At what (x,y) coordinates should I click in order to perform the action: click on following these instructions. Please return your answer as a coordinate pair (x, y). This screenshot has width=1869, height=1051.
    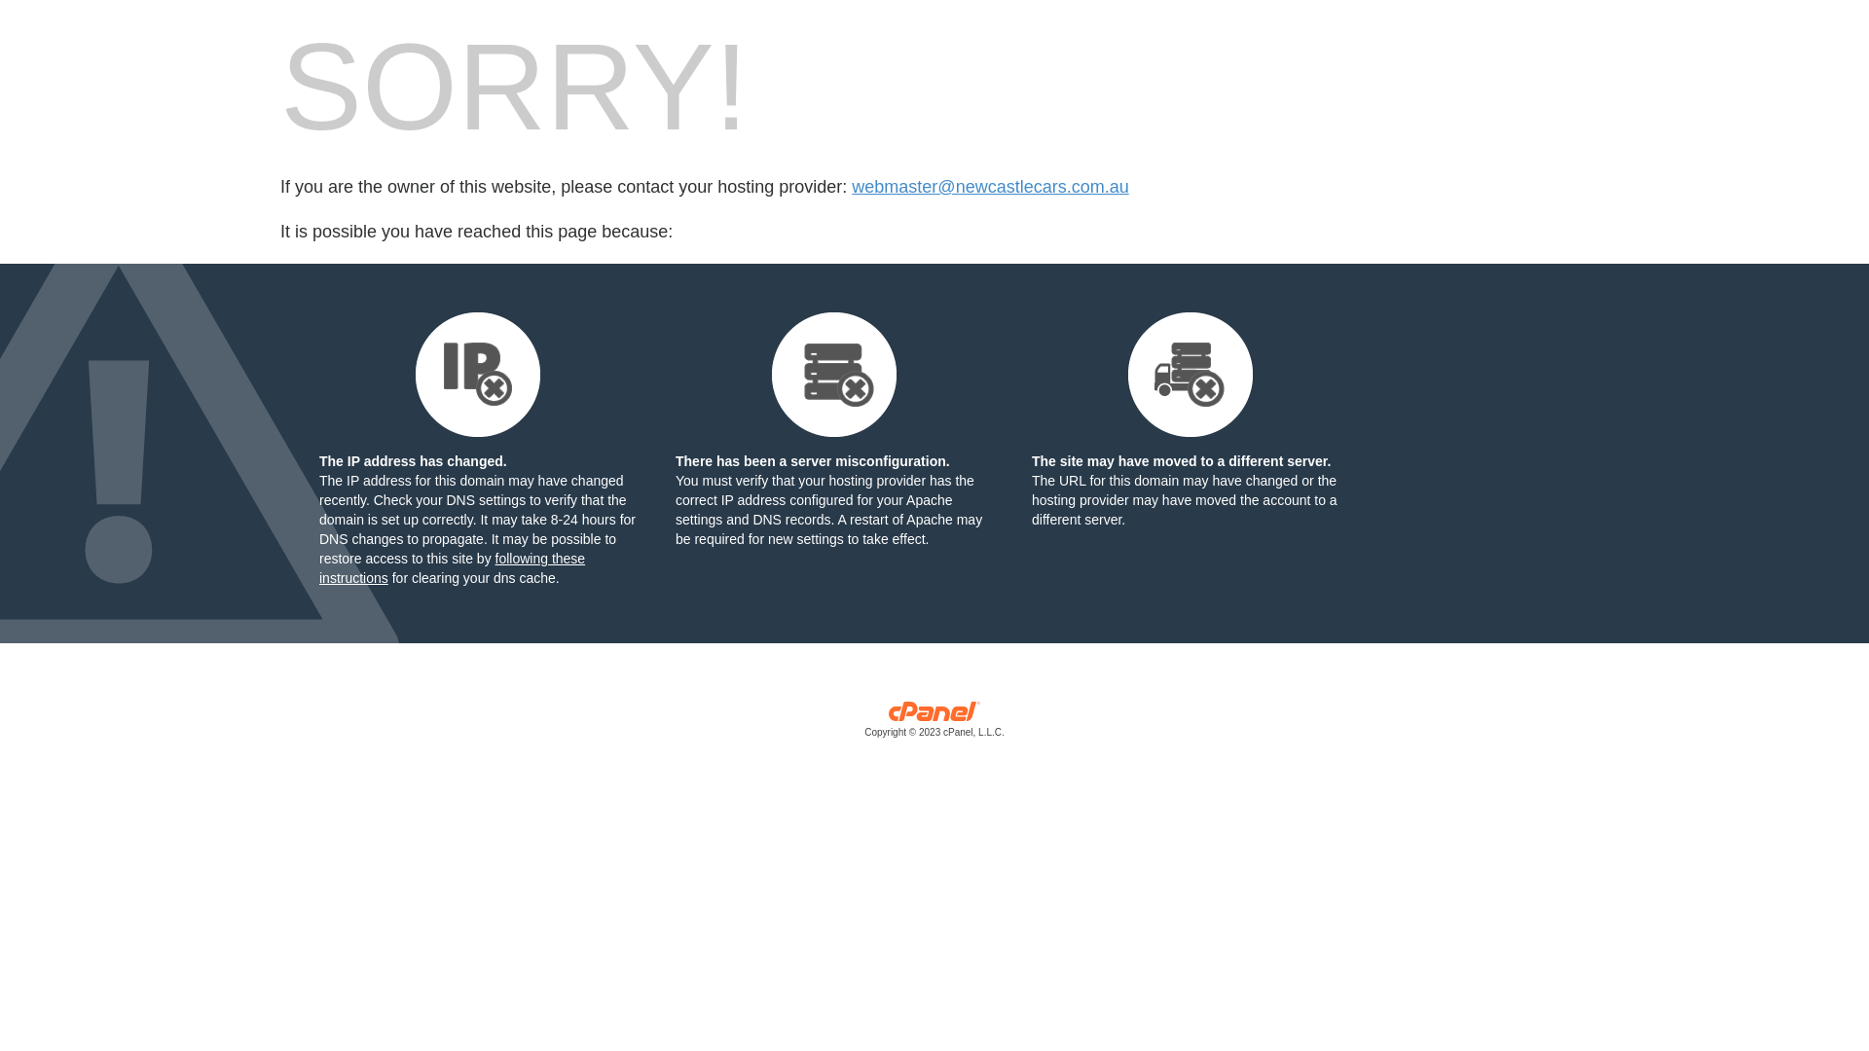
    Looking at the image, I should click on (452, 568).